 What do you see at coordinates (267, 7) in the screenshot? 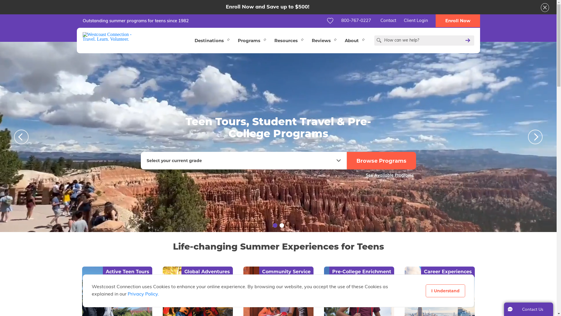
I see `Enroll Now and Save up to $500!` at bounding box center [267, 7].